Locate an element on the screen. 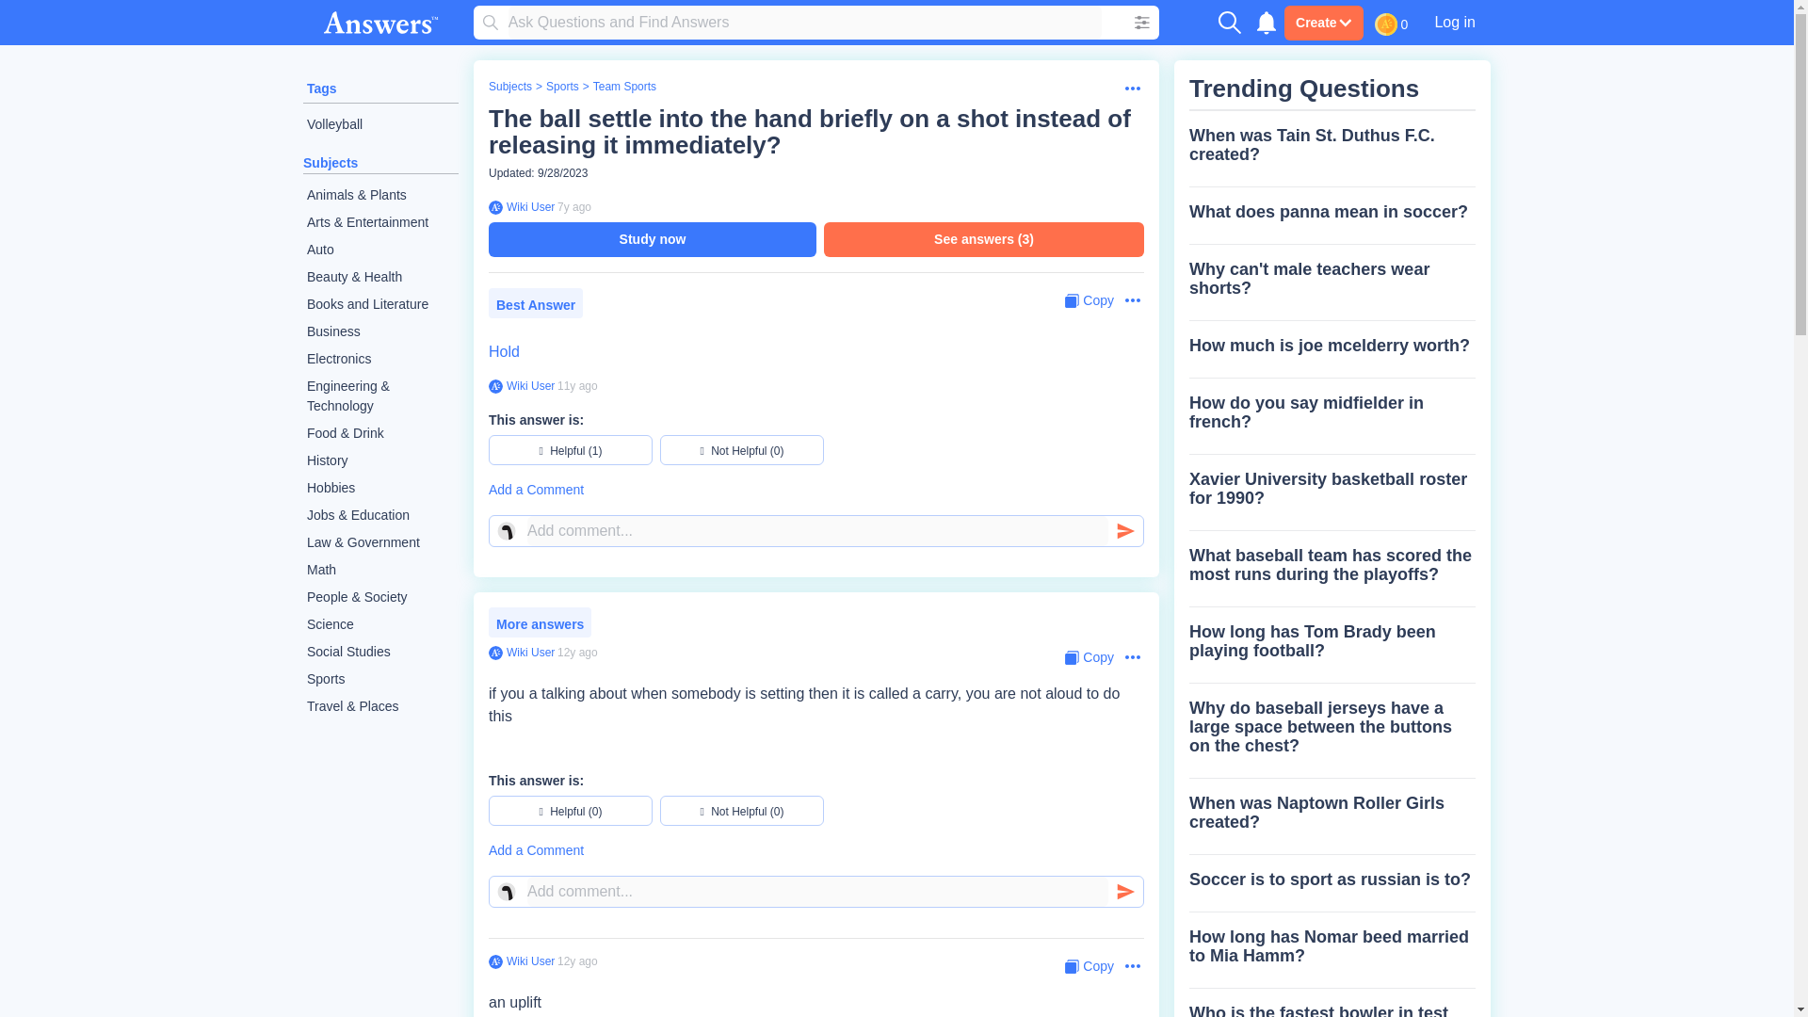  Log in is located at coordinates (1454, 22).